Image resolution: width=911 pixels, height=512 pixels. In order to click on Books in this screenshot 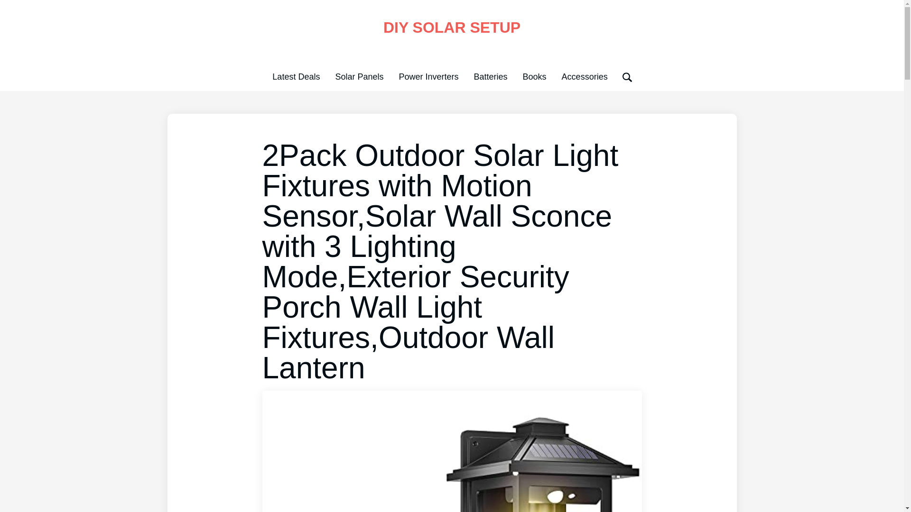, I will do `click(535, 77)`.